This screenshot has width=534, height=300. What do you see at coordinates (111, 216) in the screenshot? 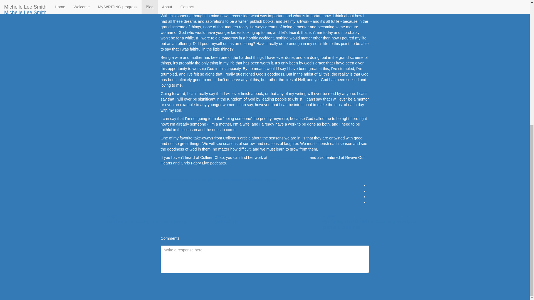
I see `27Apr` at bounding box center [111, 216].